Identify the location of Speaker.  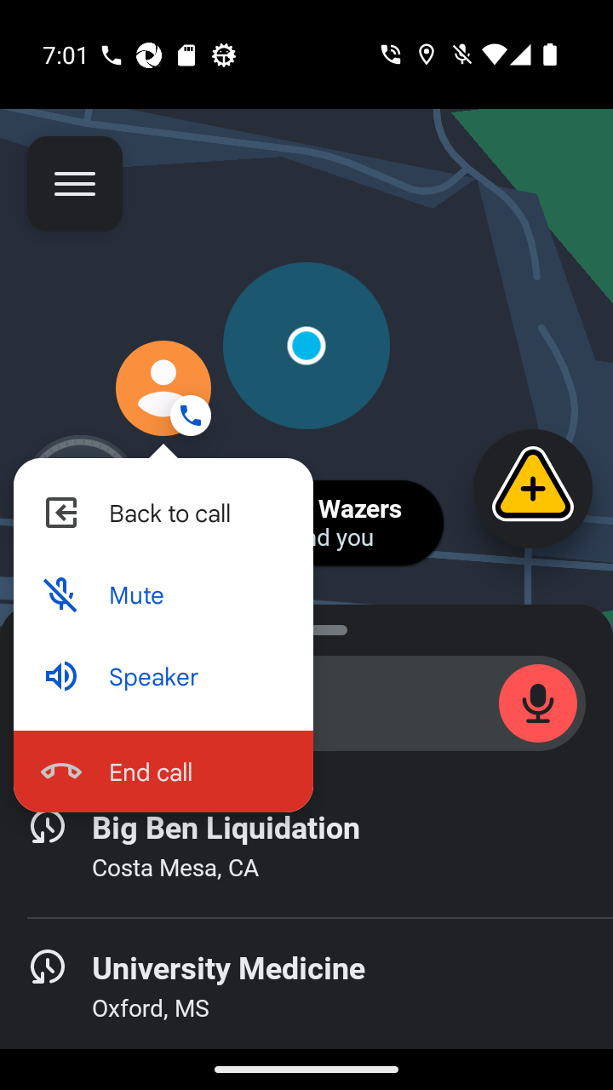
(163, 676).